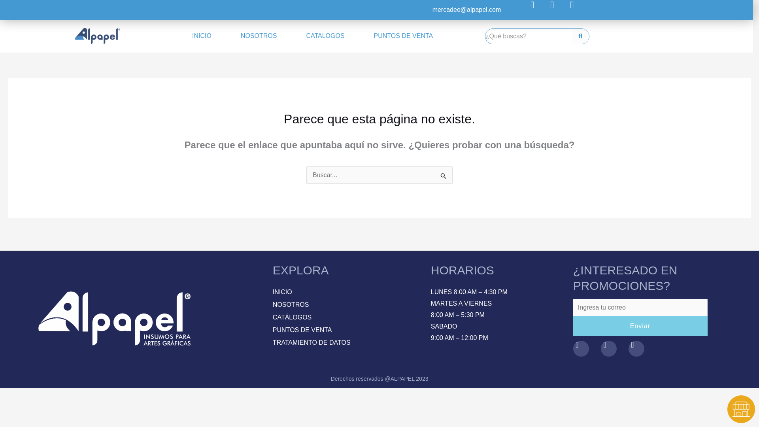  Describe the element at coordinates (537, 9) in the screenshot. I see `Facebook` at that location.